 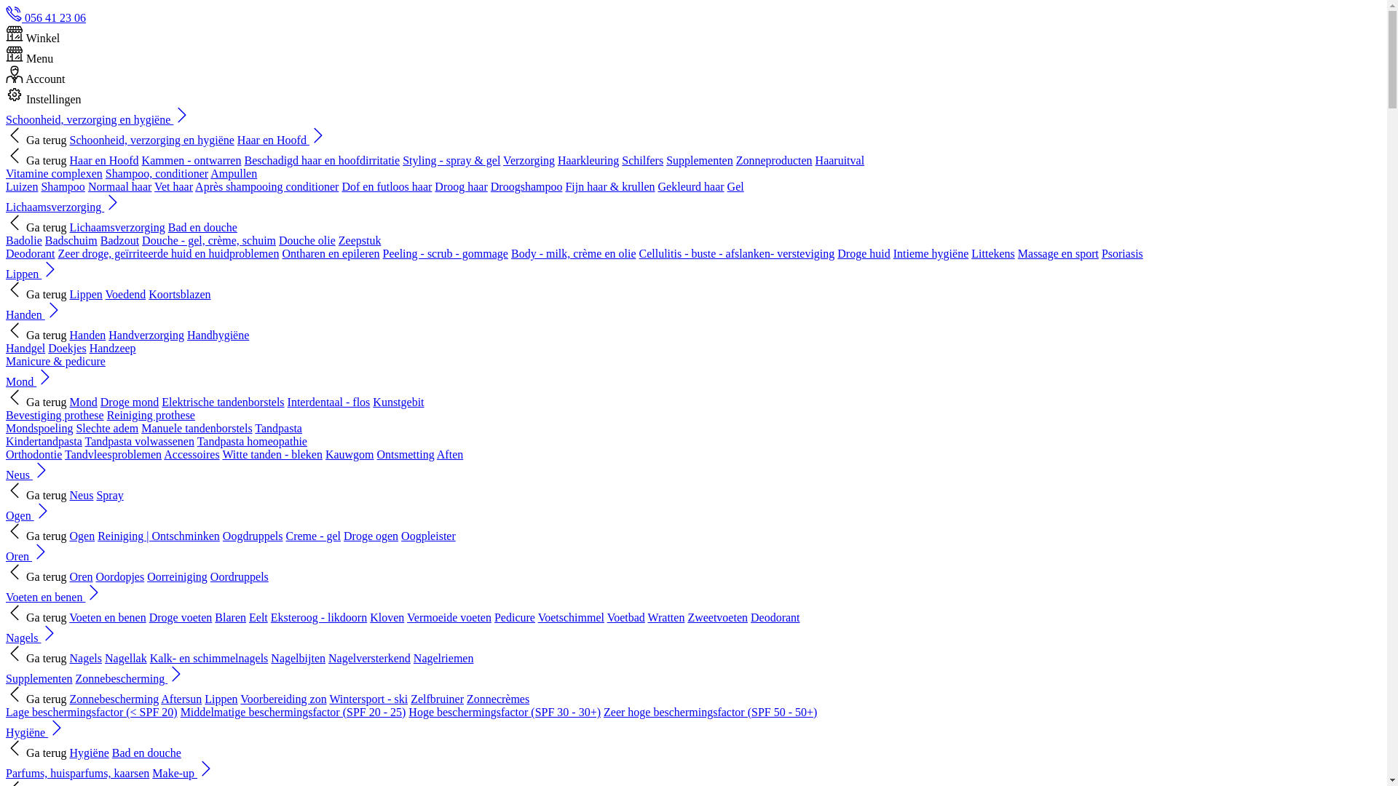 What do you see at coordinates (775, 617) in the screenshot?
I see `Deodorant` at bounding box center [775, 617].